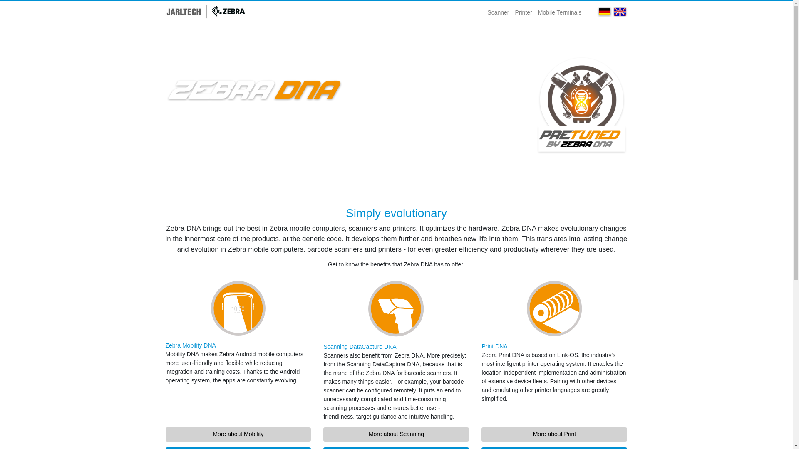 This screenshot has height=449, width=799. Describe the element at coordinates (396, 448) in the screenshot. I see `Scanning DNA products` at that location.